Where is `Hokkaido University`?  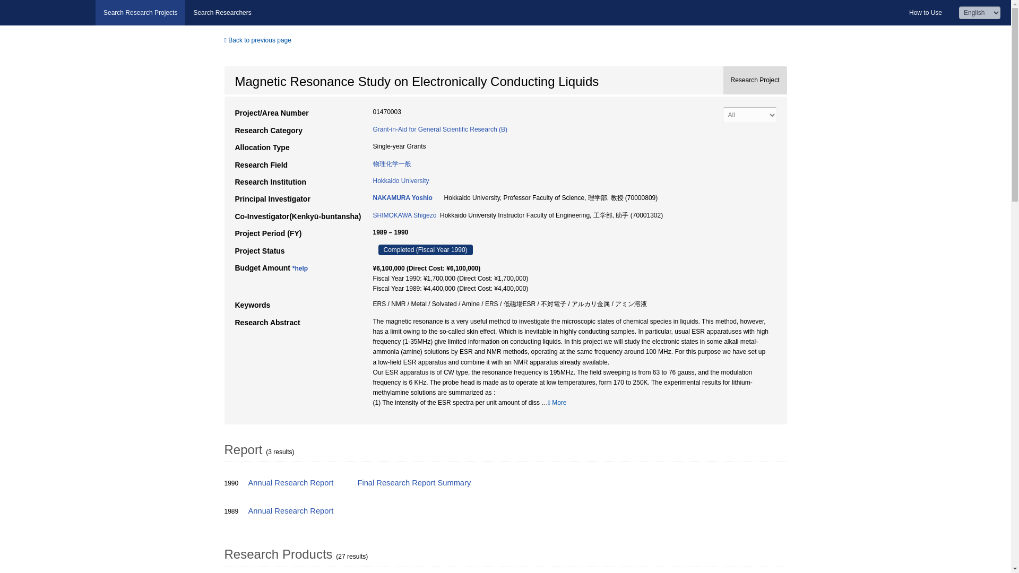 Hokkaido University is located at coordinates (401, 180).